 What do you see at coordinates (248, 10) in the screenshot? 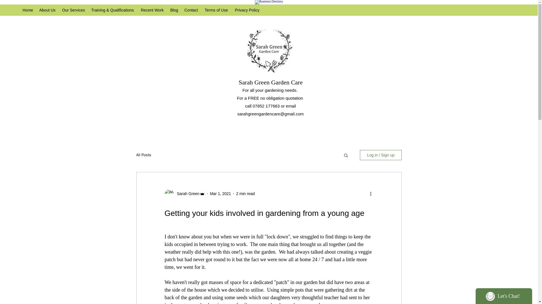
I see `Privacy Policy` at bounding box center [248, 10].